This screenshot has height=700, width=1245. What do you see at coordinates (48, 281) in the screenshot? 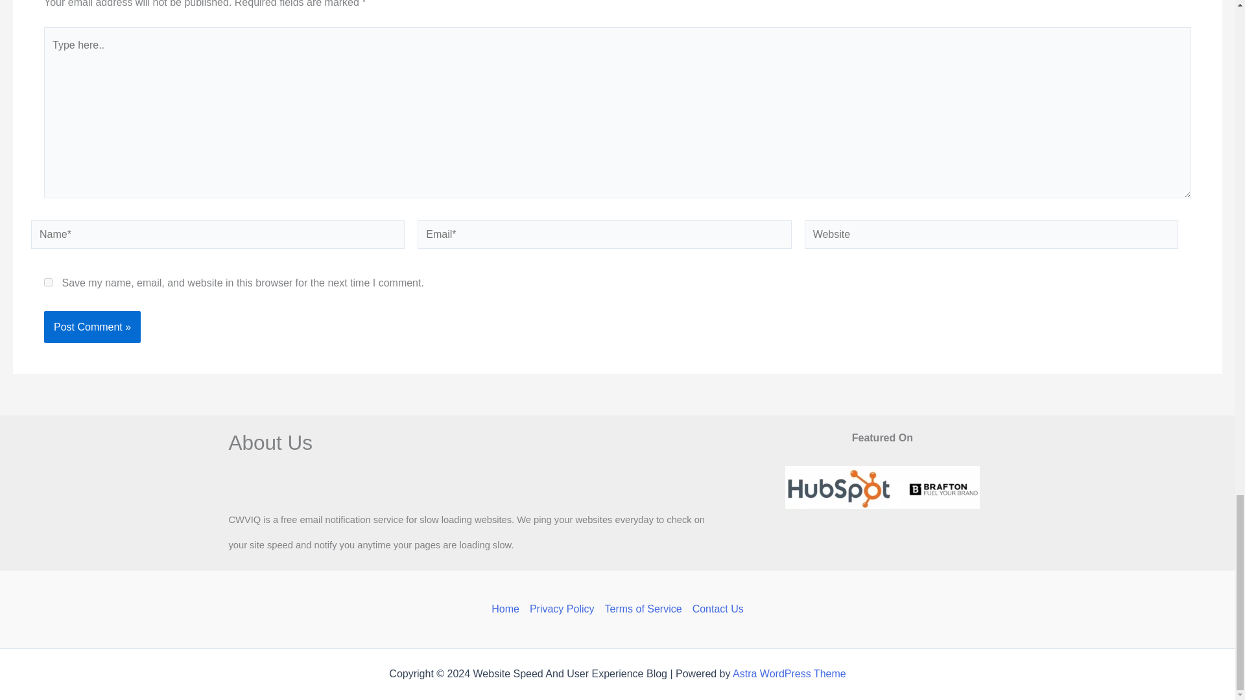
I see `yes` at bounding box center [48, 281].